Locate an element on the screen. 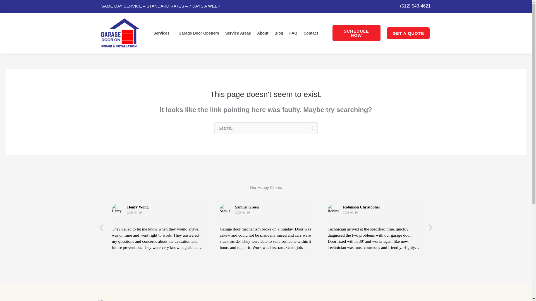 This screenshot has width=536, height=301. Garage Door Openers is located at coordinates (199, 33).